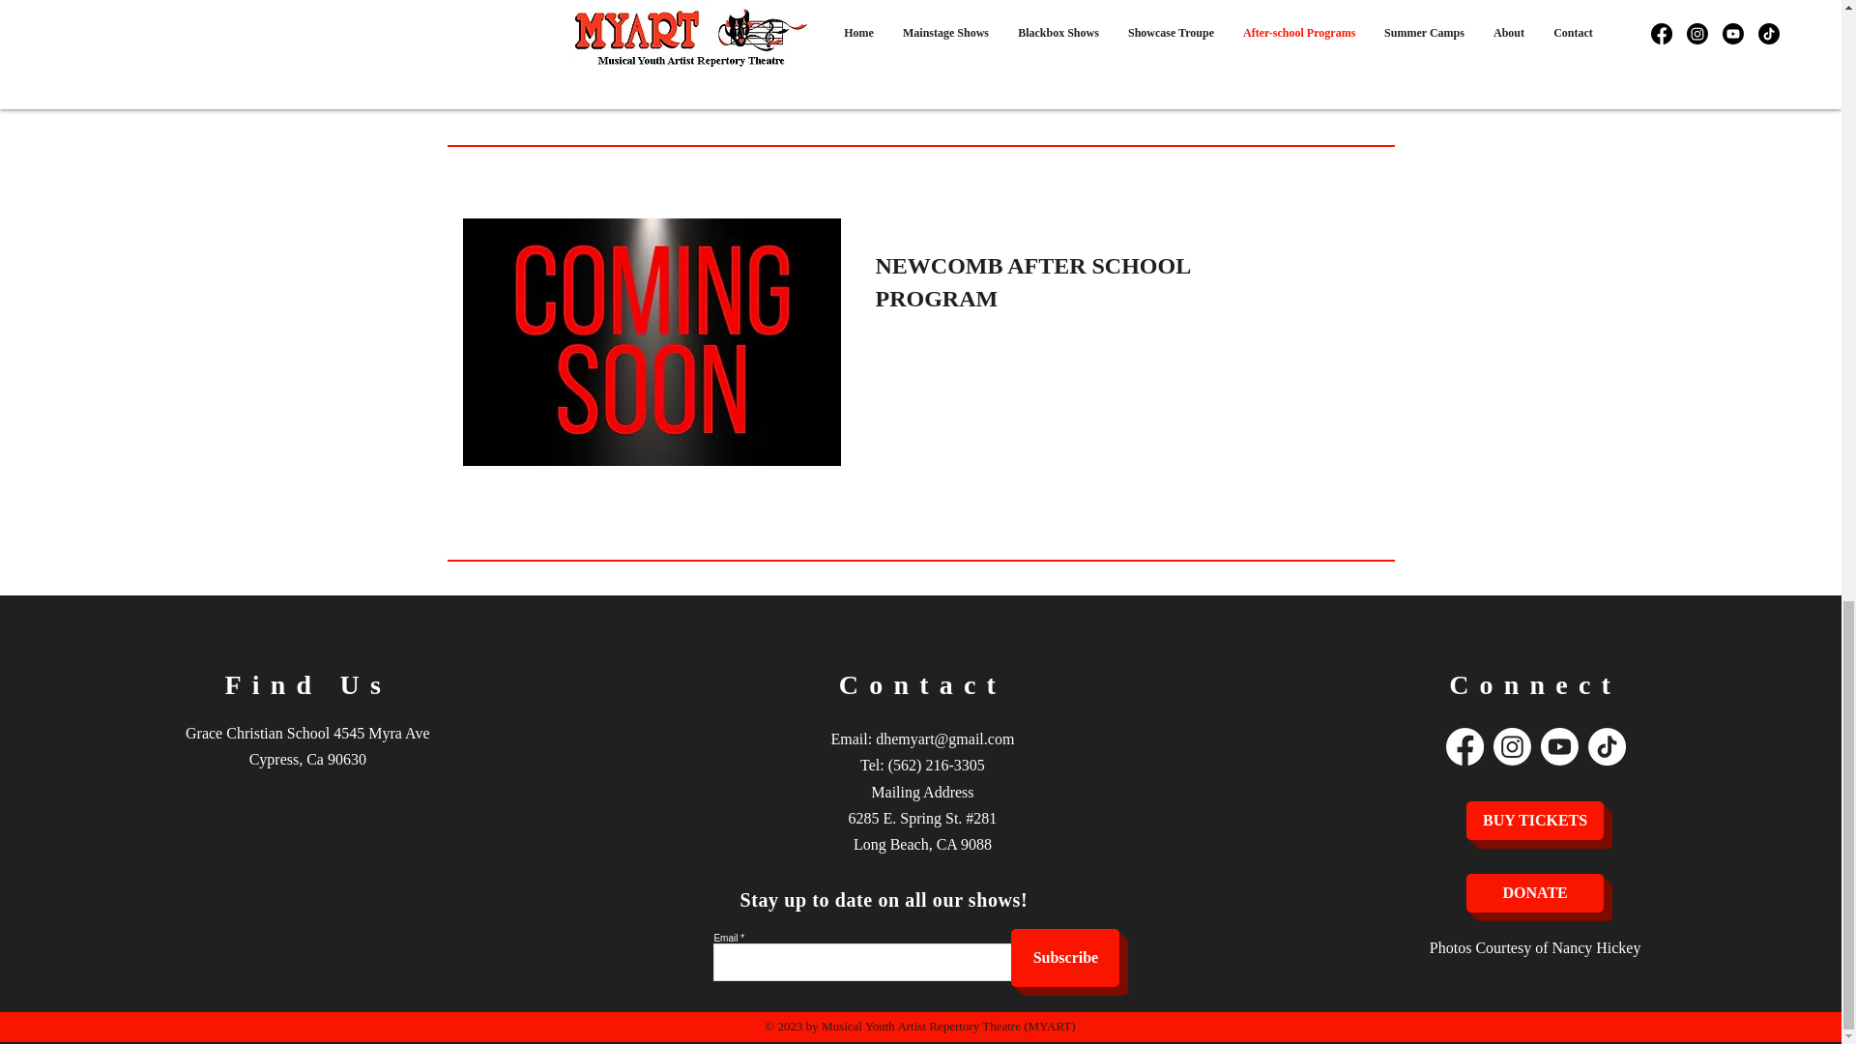 This screenshot has height=1044, width=1856. I want to click on Google Maps, so click(305, 889).